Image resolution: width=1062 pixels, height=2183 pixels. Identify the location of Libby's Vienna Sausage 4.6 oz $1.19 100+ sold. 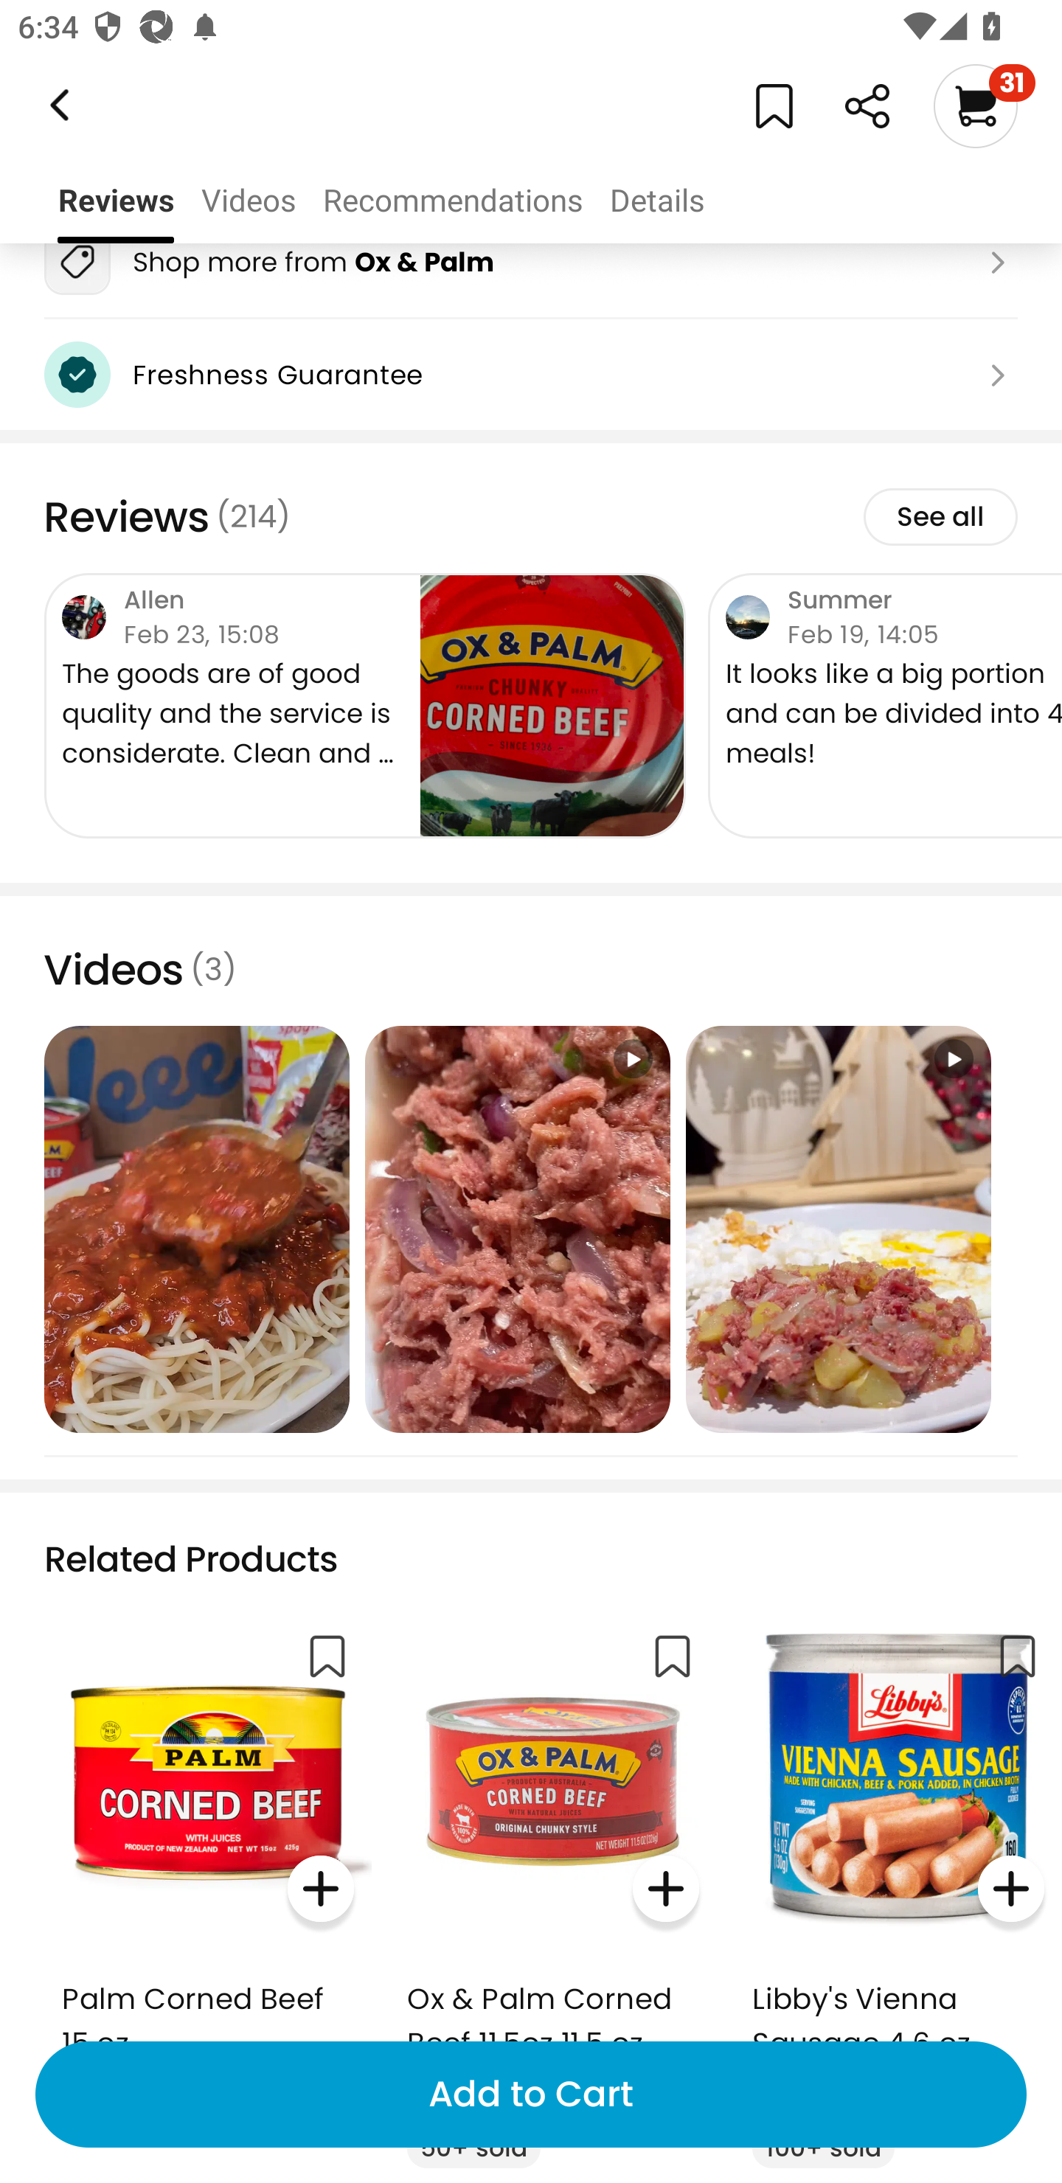
(898, 1890).